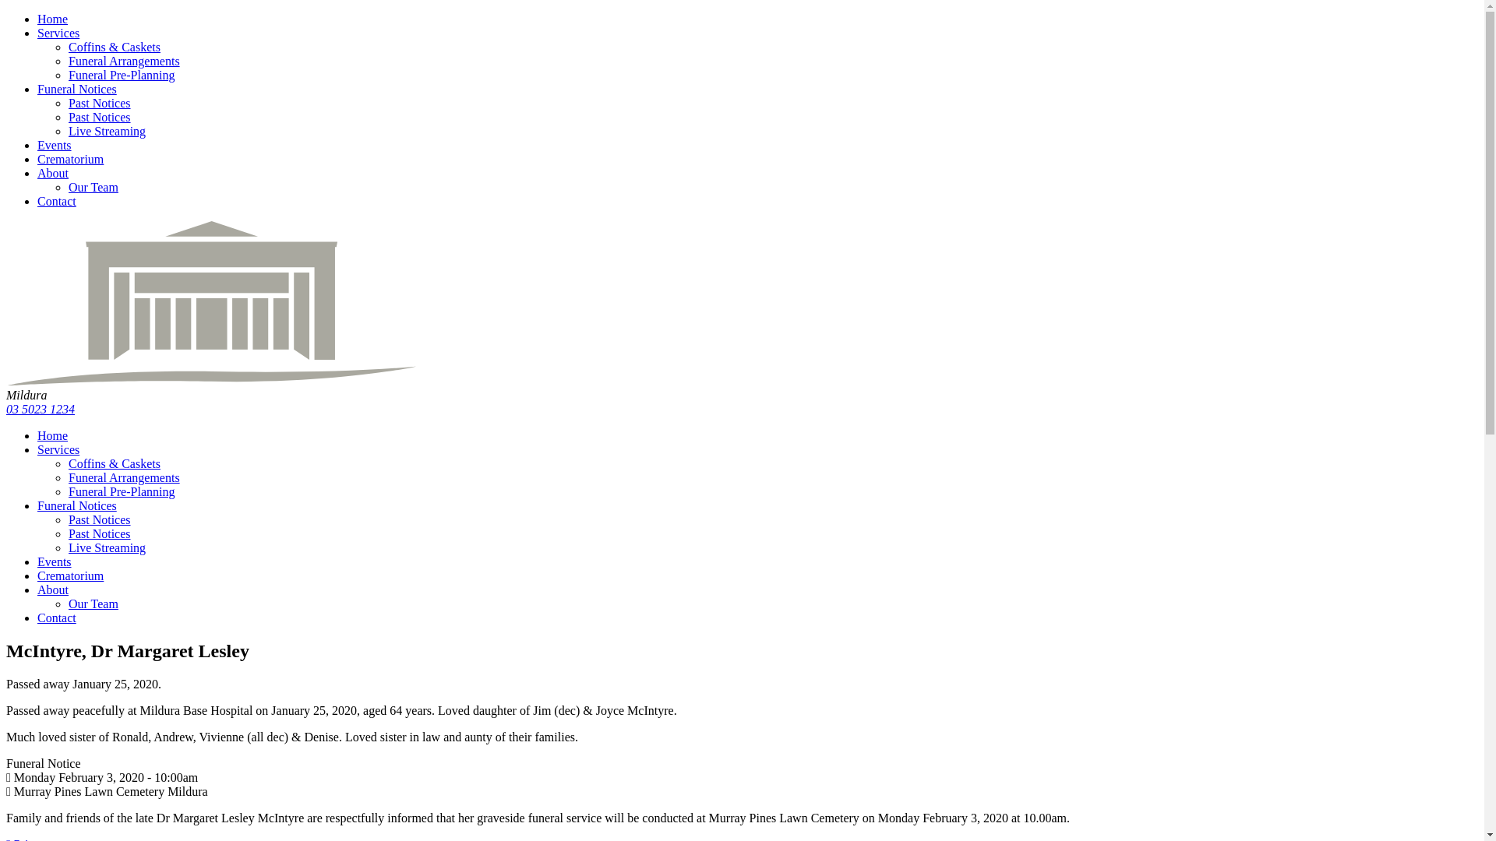  I want to click on Contact, so click(57, 618).